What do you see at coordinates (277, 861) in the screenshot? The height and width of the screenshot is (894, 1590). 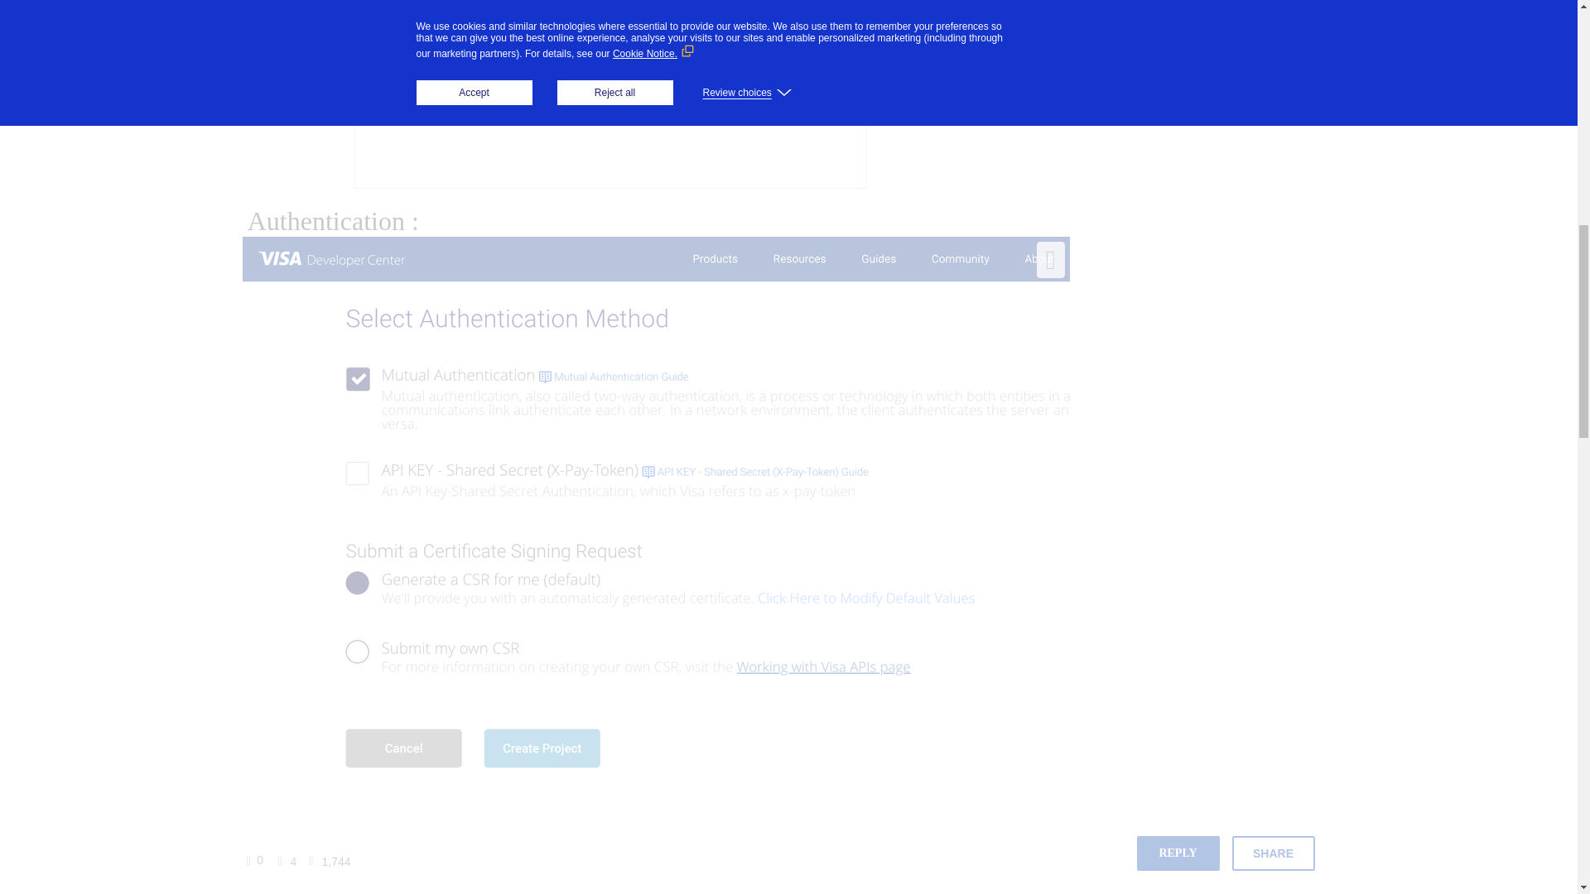 I see `Replies` at bounding box center [277, 861].